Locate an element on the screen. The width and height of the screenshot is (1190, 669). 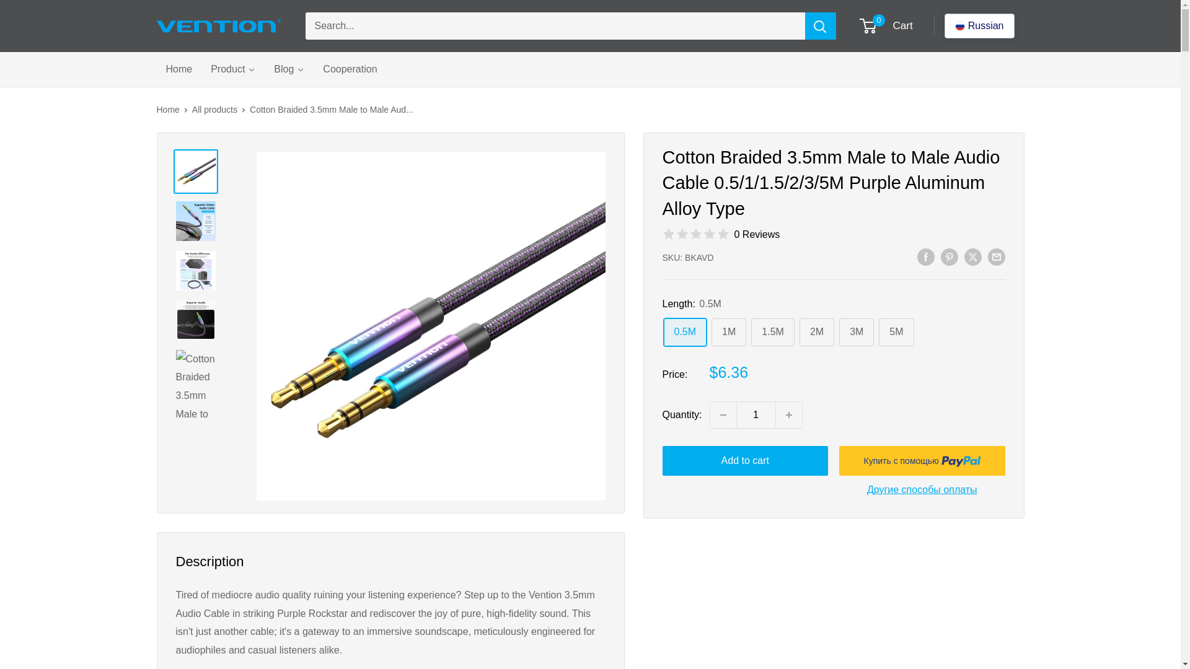
Decrease quantity by 1 is located at coordinates (723, 415).